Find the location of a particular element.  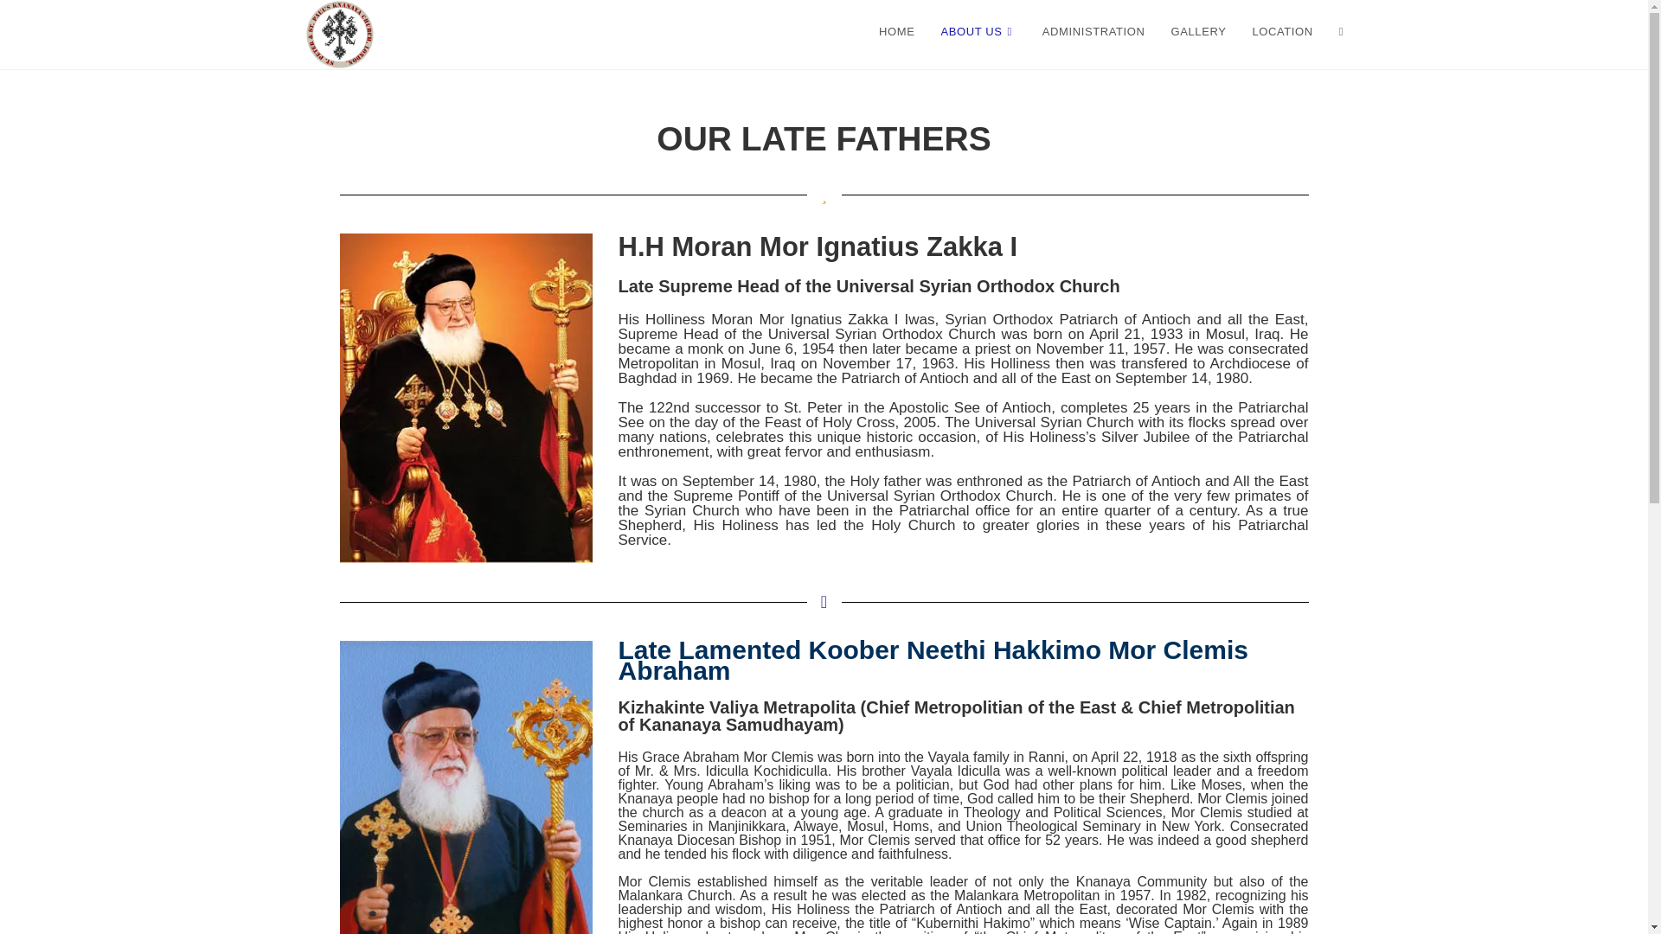

LOCATION is located at coordinates (1282, 32).